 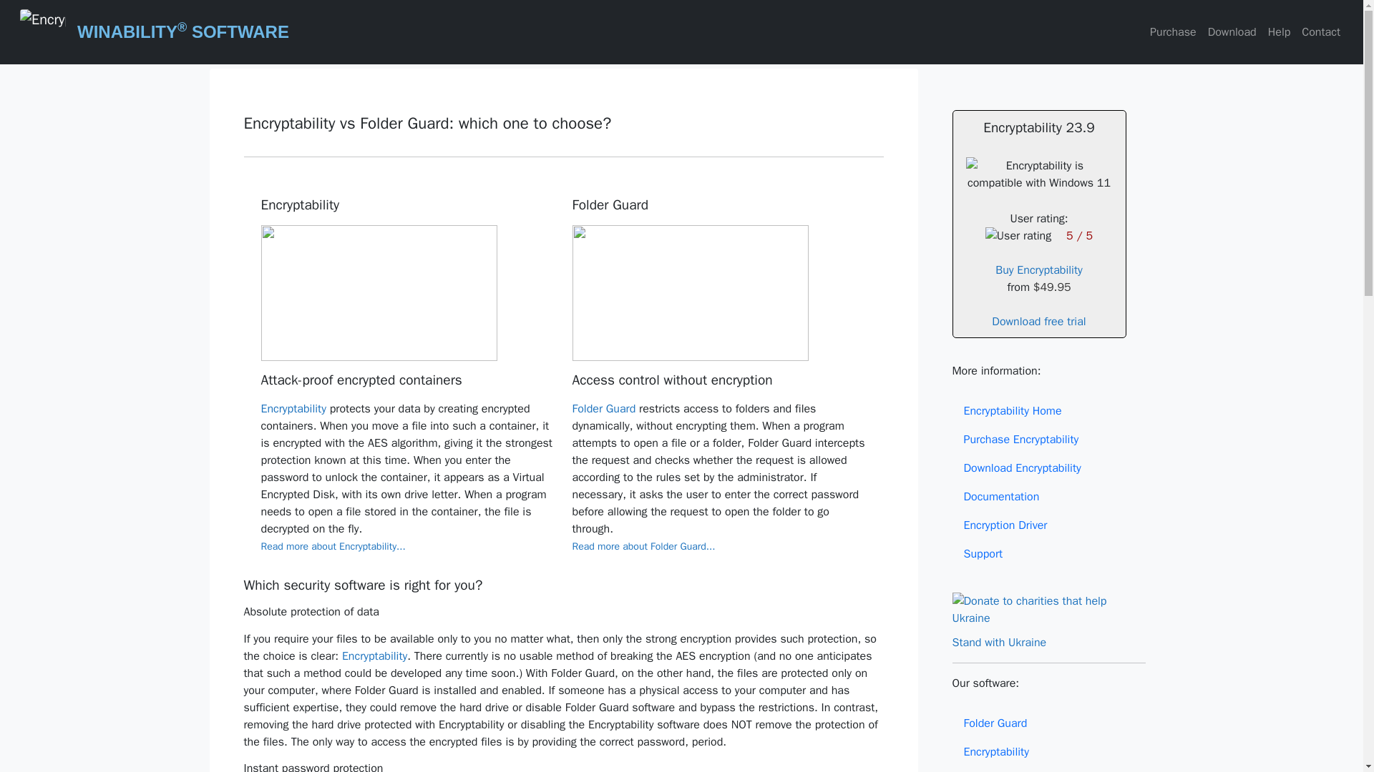 What do you see at coordinates (374, 656) in the screenshot?
I see `Encryptability` at bounding box center [374, 656].